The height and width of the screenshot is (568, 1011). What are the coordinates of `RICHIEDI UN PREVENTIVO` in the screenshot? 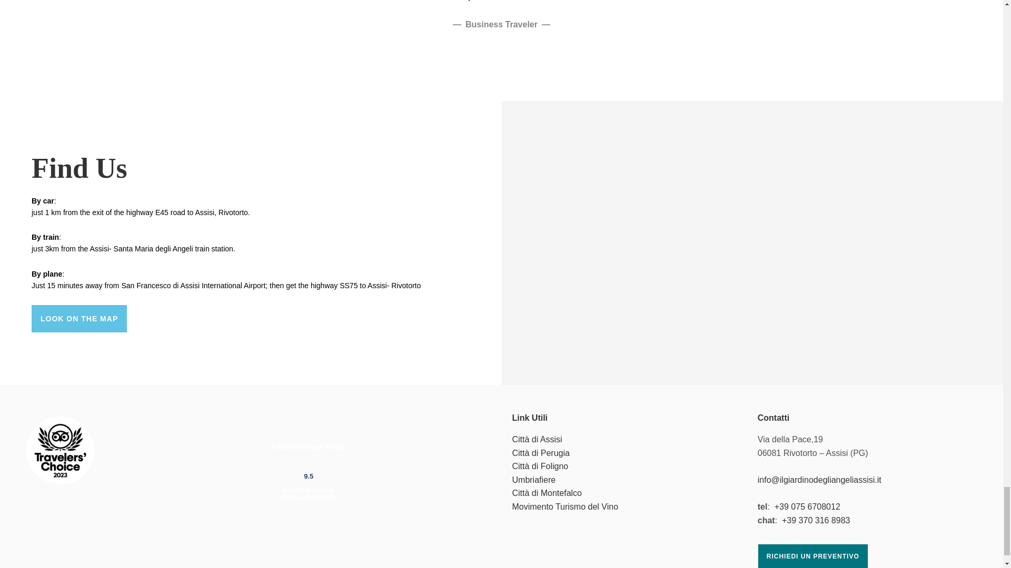 It's located at (813, 555).